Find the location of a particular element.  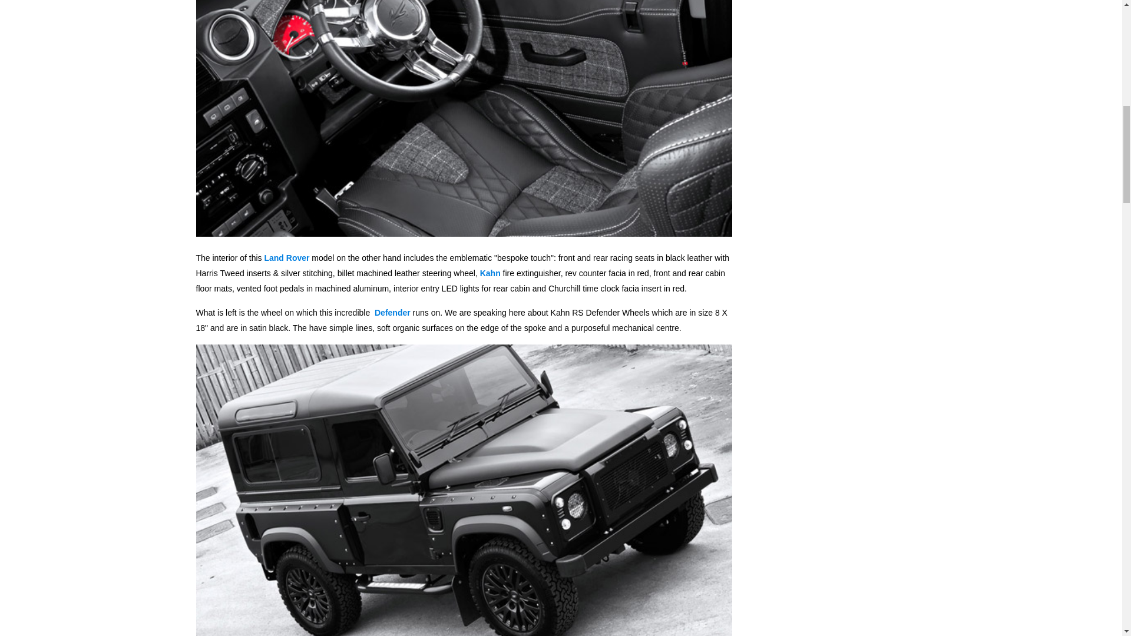

Kahn is located at coordinates (490, 273).